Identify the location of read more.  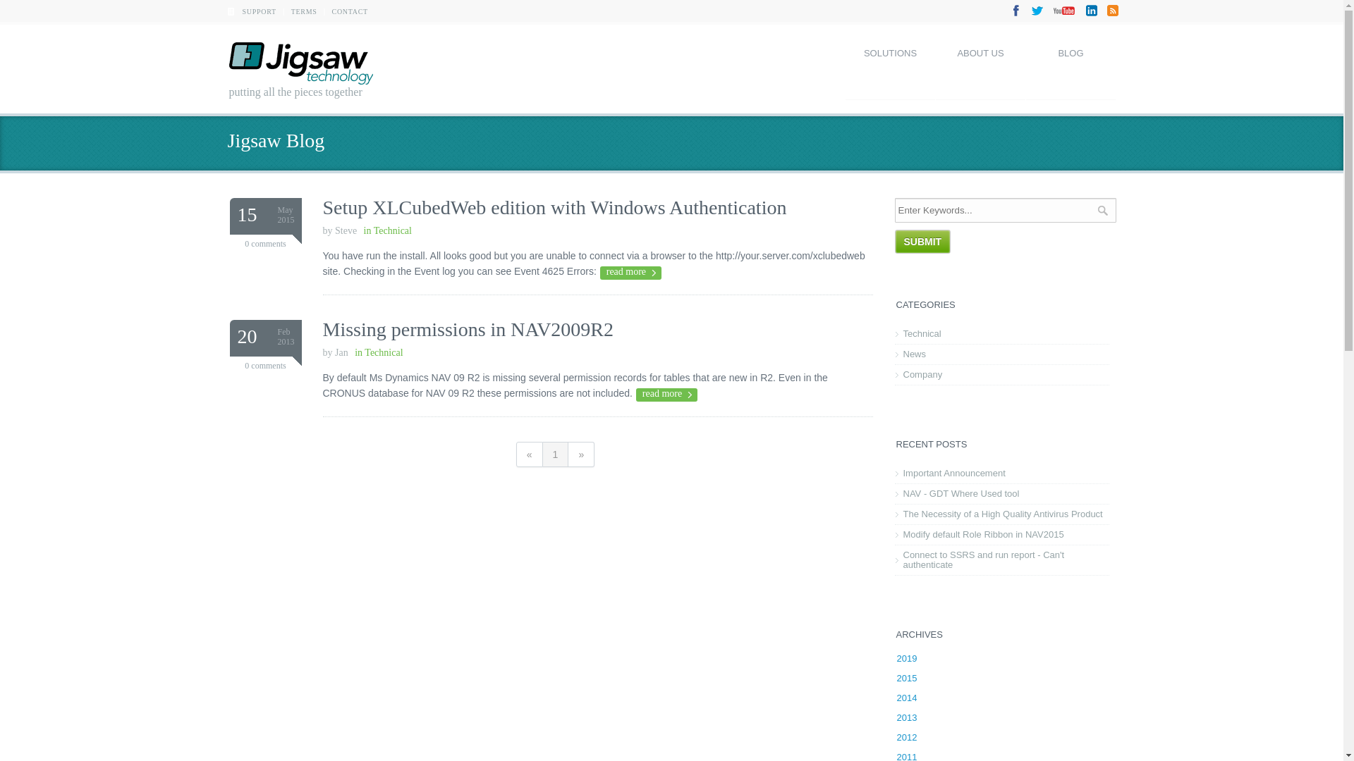
(667, 395).